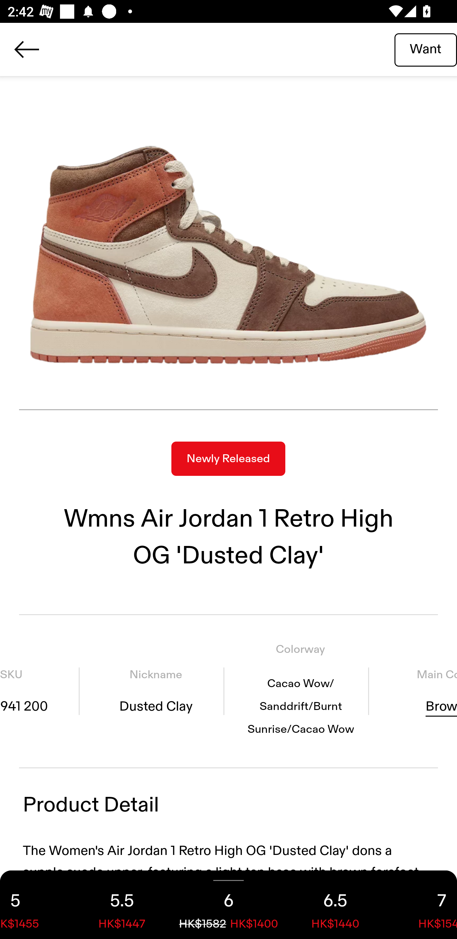  What do you see at coordinates (423, 905) in the screenshot?
I see `7 HK$1542` at bounding box center [423, 905].